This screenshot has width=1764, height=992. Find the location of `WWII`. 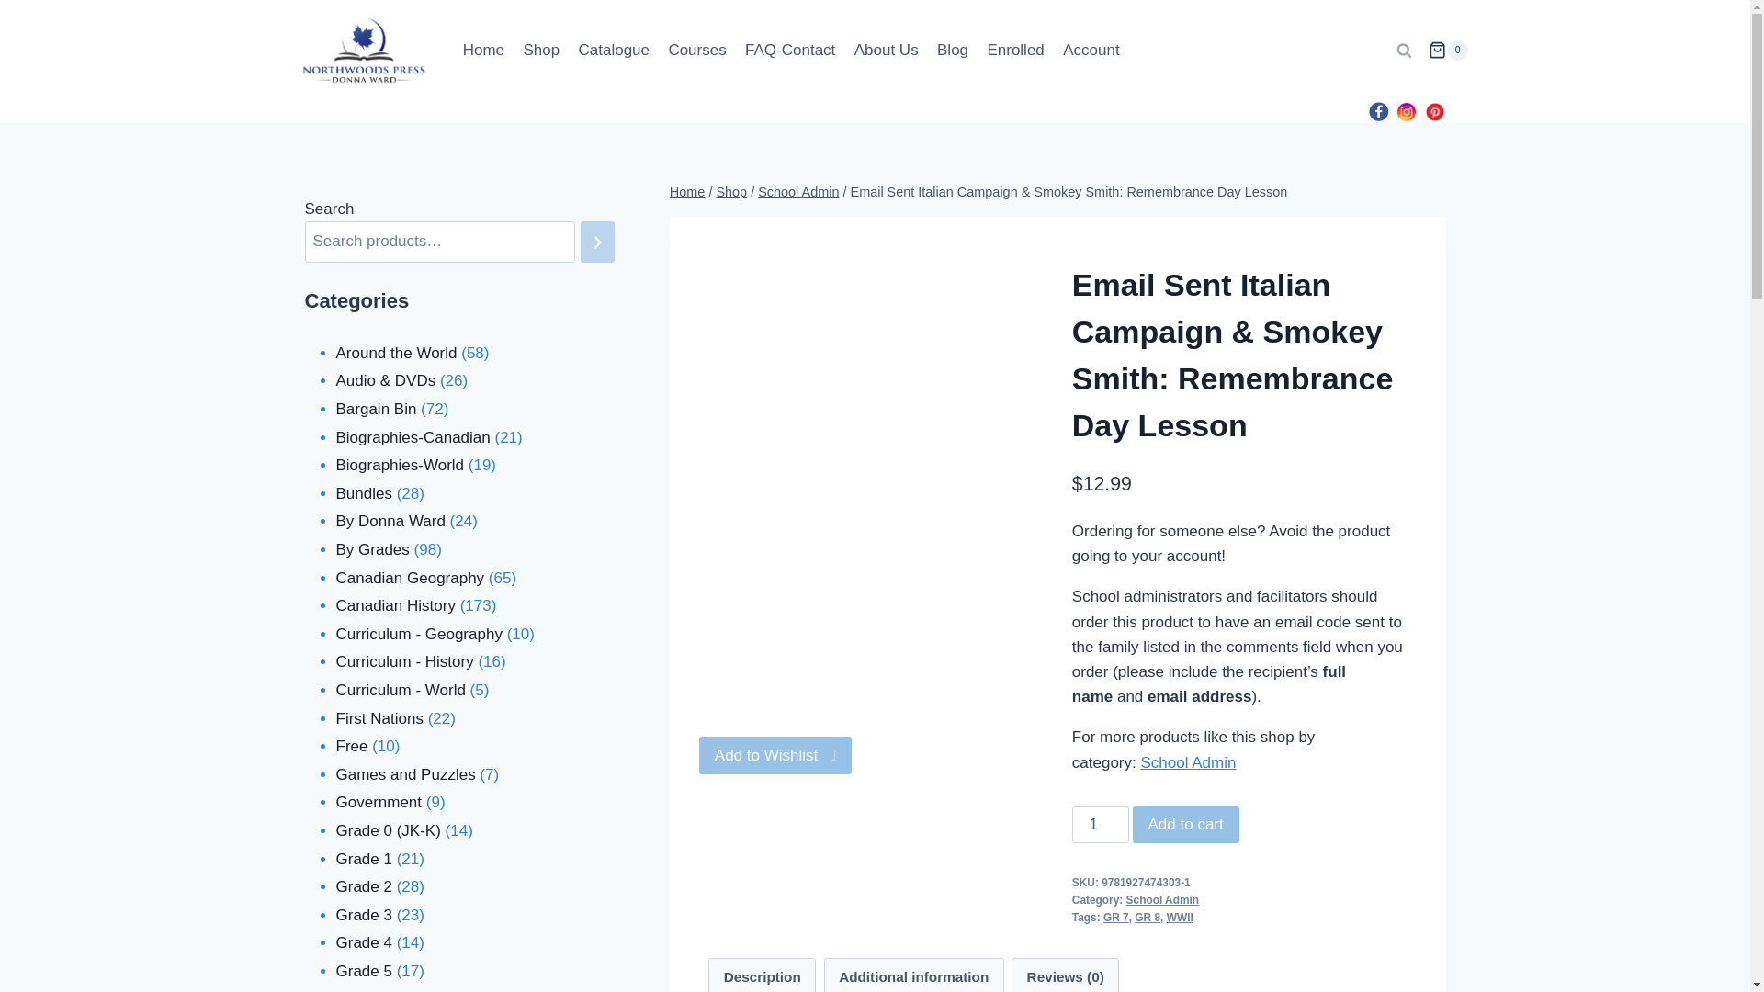

WWII is located at coordinates (1180, 917).